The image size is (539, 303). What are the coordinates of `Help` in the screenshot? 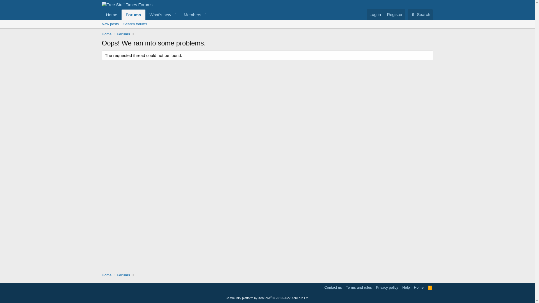 It's located at (406, 287).